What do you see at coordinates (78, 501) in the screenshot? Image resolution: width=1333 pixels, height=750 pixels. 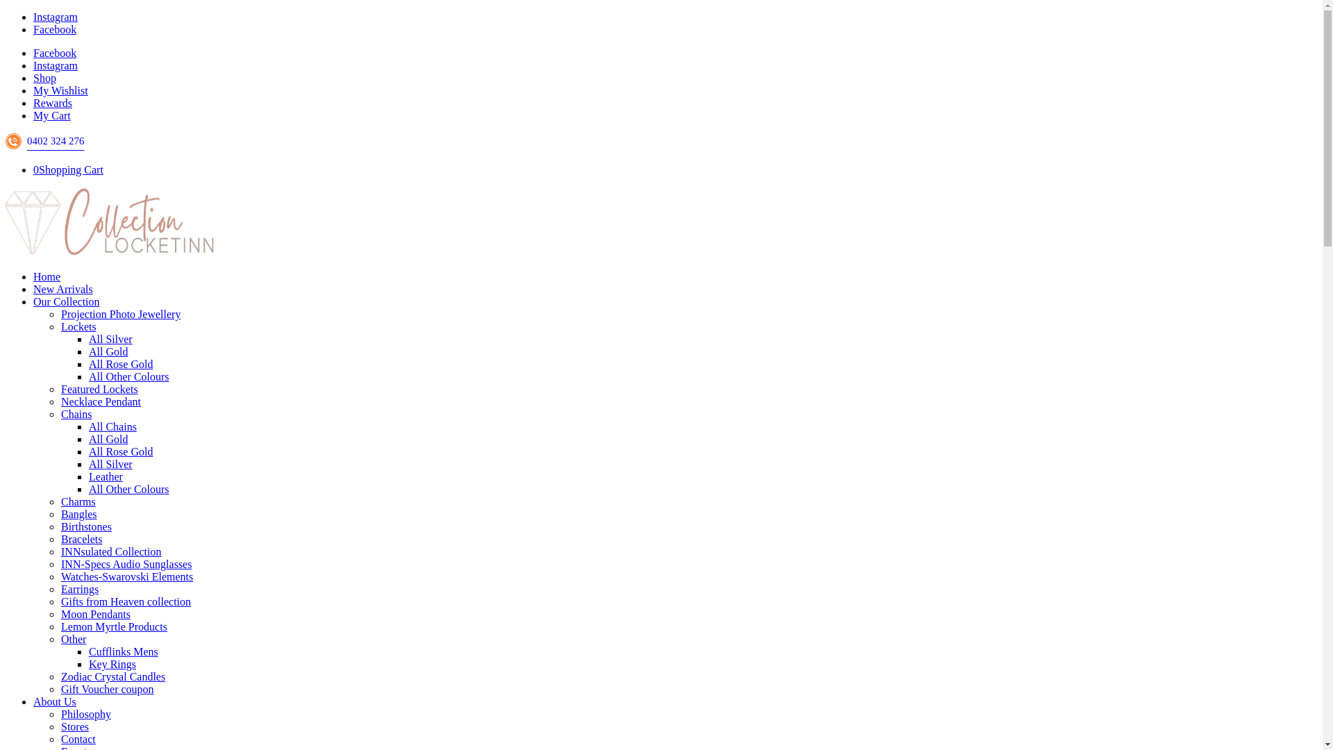 I see `Charms` at bounding box center [78, 501].